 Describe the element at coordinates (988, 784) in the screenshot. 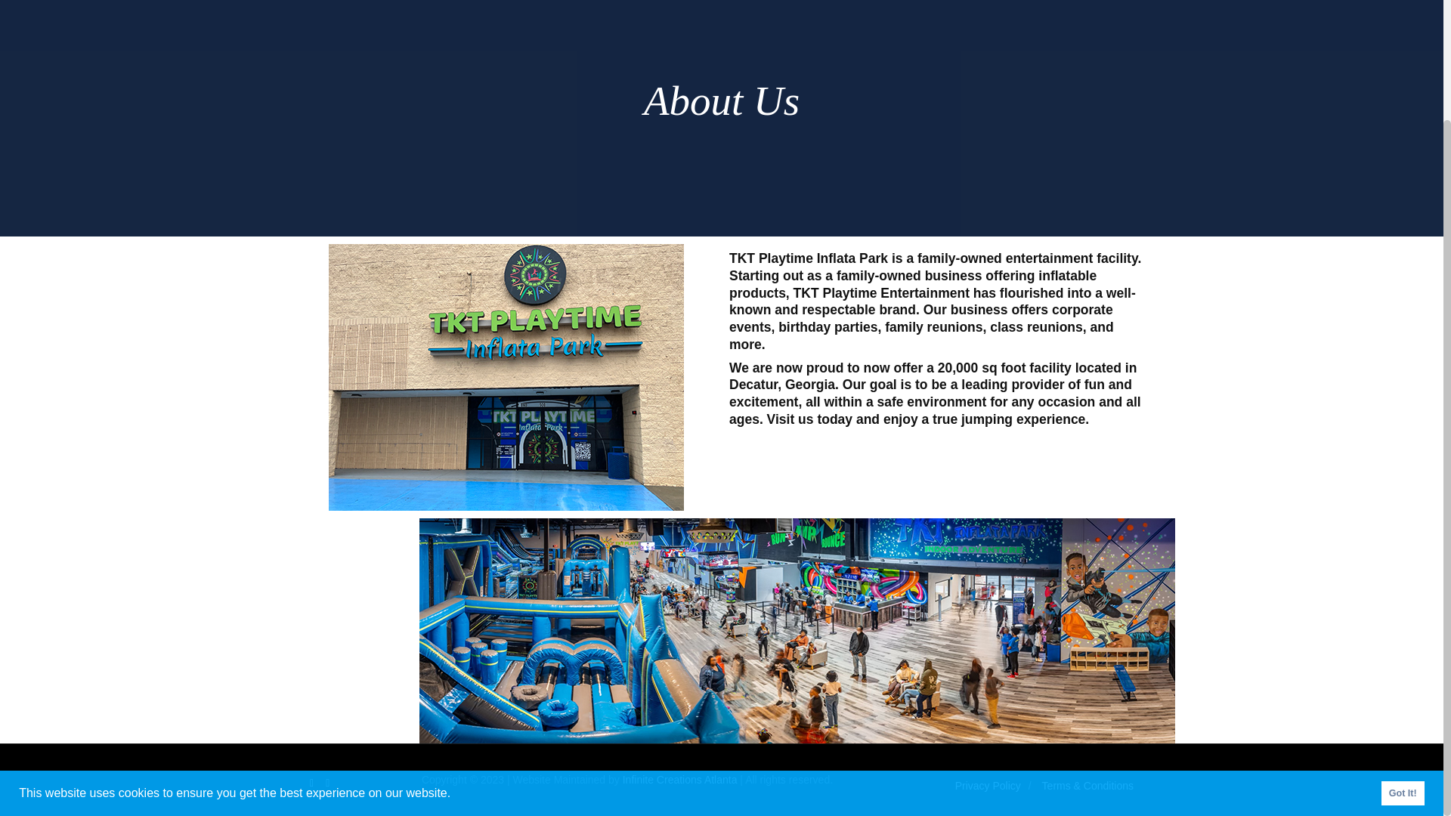

I see `Privacy Policy` at that location.